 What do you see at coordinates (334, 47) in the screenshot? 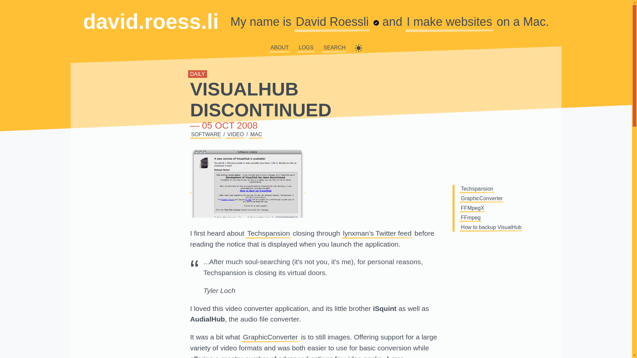
I see `SEARCH` at bounding box center [334, 47].